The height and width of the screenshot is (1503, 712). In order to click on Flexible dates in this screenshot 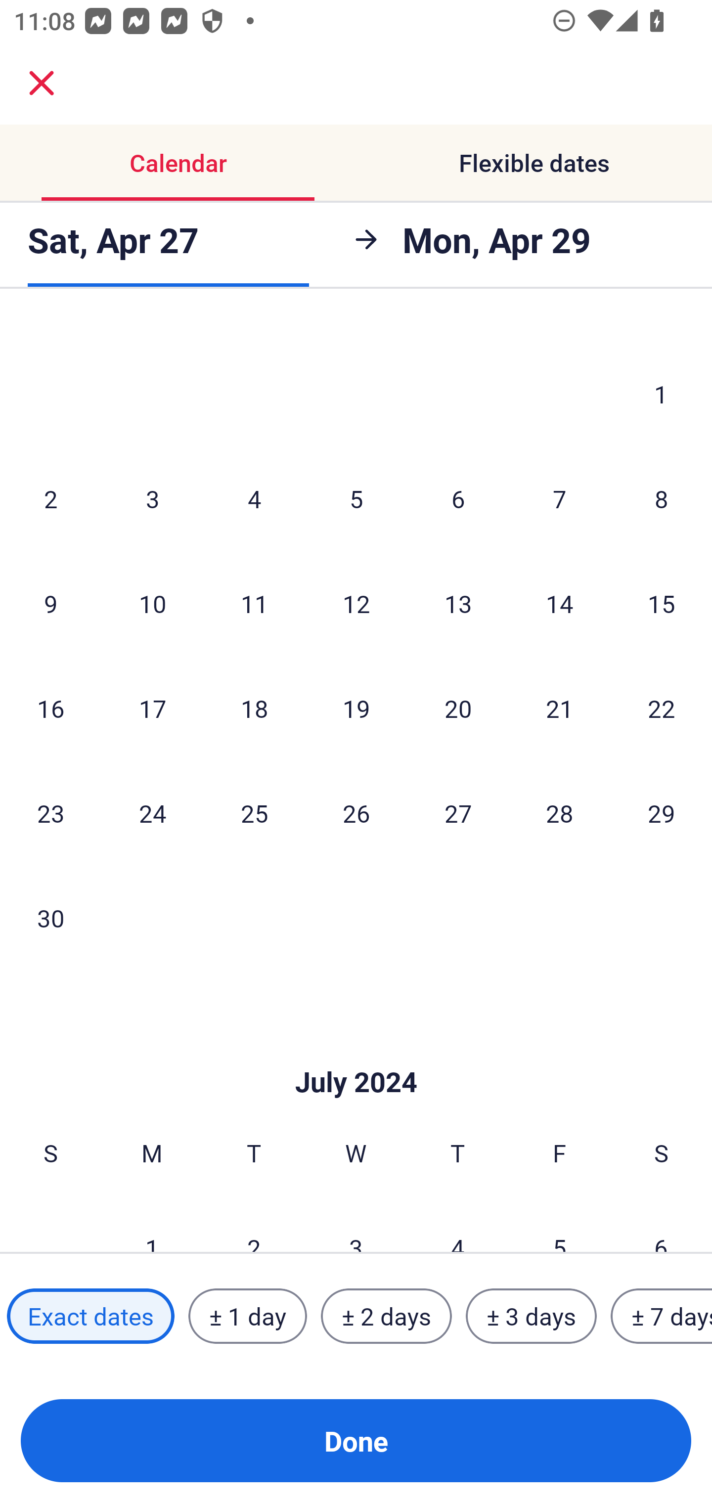, I will do `click(534, 163)`.